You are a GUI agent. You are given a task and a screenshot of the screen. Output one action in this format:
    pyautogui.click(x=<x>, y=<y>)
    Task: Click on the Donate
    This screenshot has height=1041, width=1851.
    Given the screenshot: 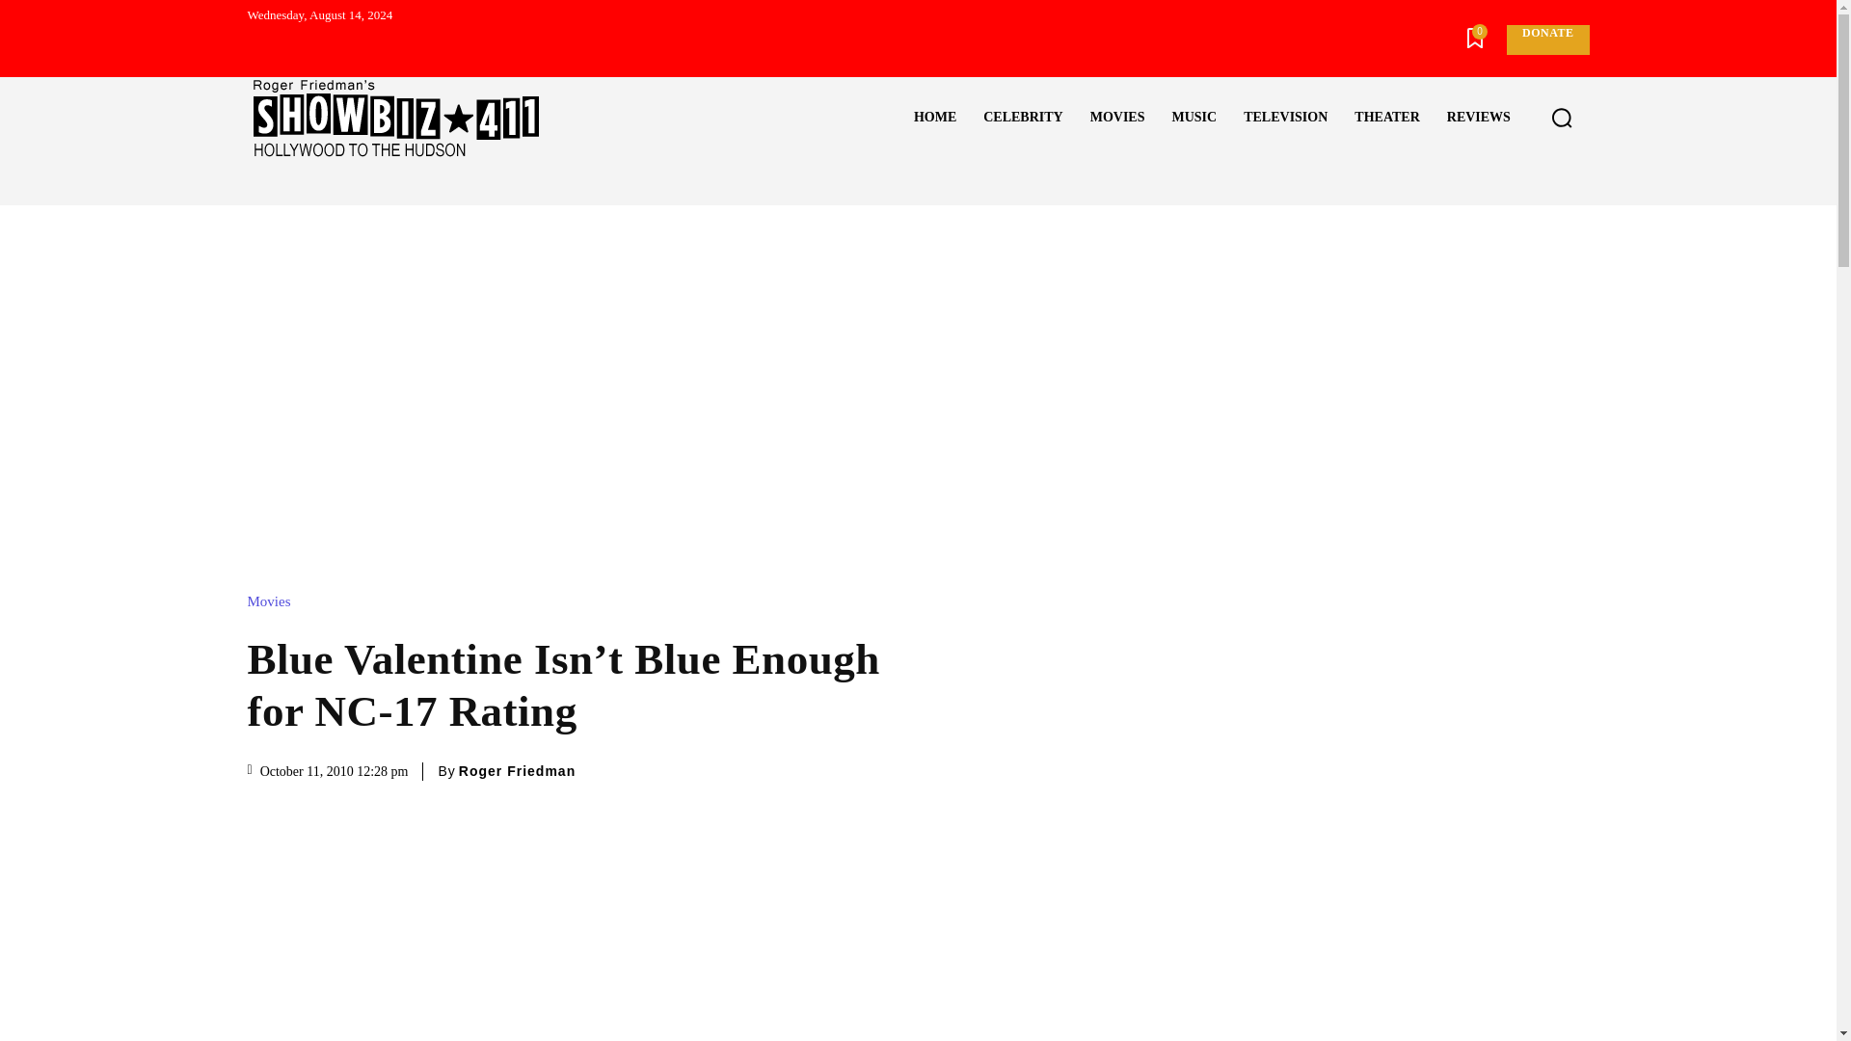 What is the action you would take?
    pyautogui.click(x=1546, y=40)
    